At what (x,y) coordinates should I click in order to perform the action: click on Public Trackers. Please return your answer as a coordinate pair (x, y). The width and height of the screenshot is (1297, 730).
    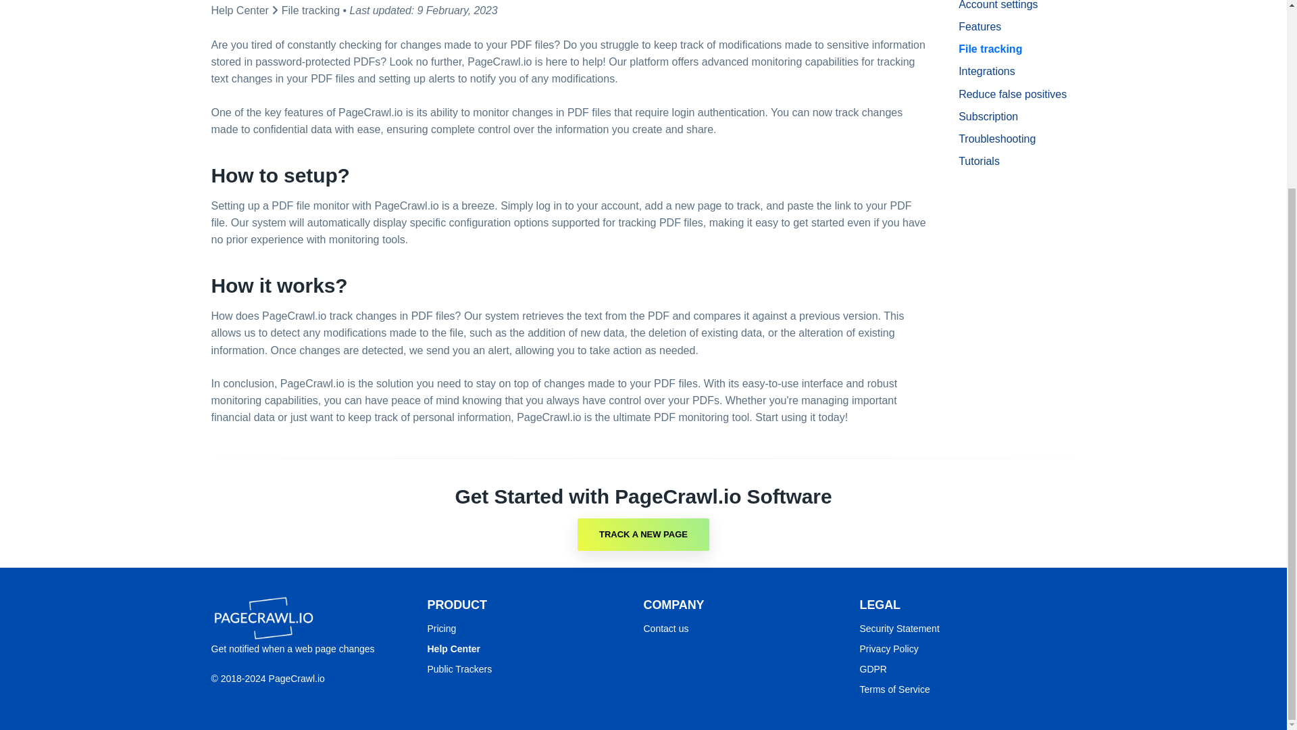
    Looking at the image, I should click on (459, 668).